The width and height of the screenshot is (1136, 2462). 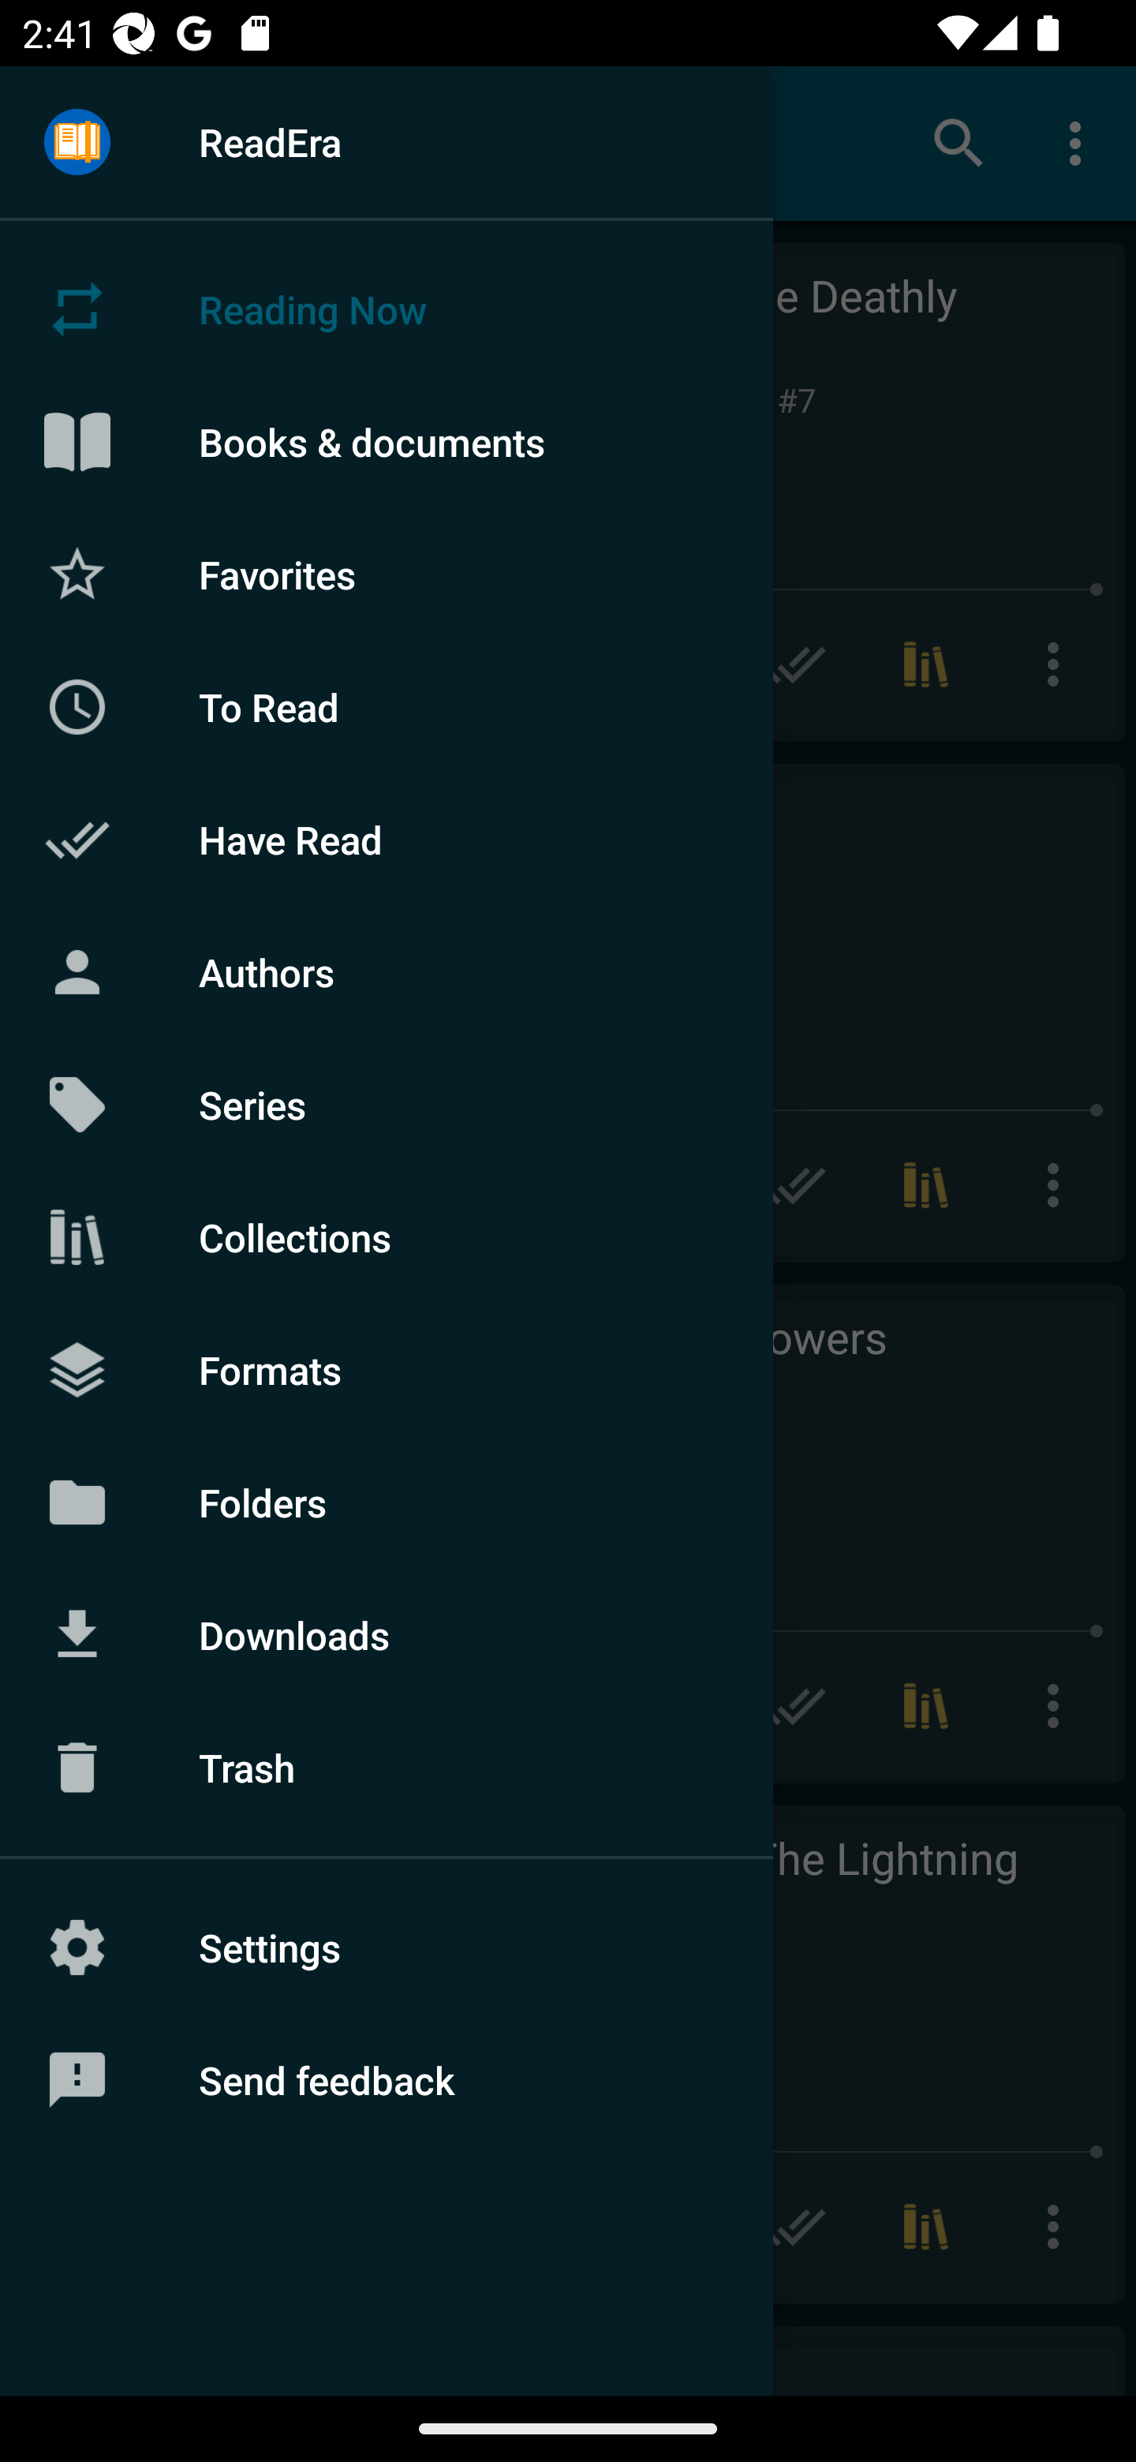 I want to click on Formats, so click(x=387, y=1368).